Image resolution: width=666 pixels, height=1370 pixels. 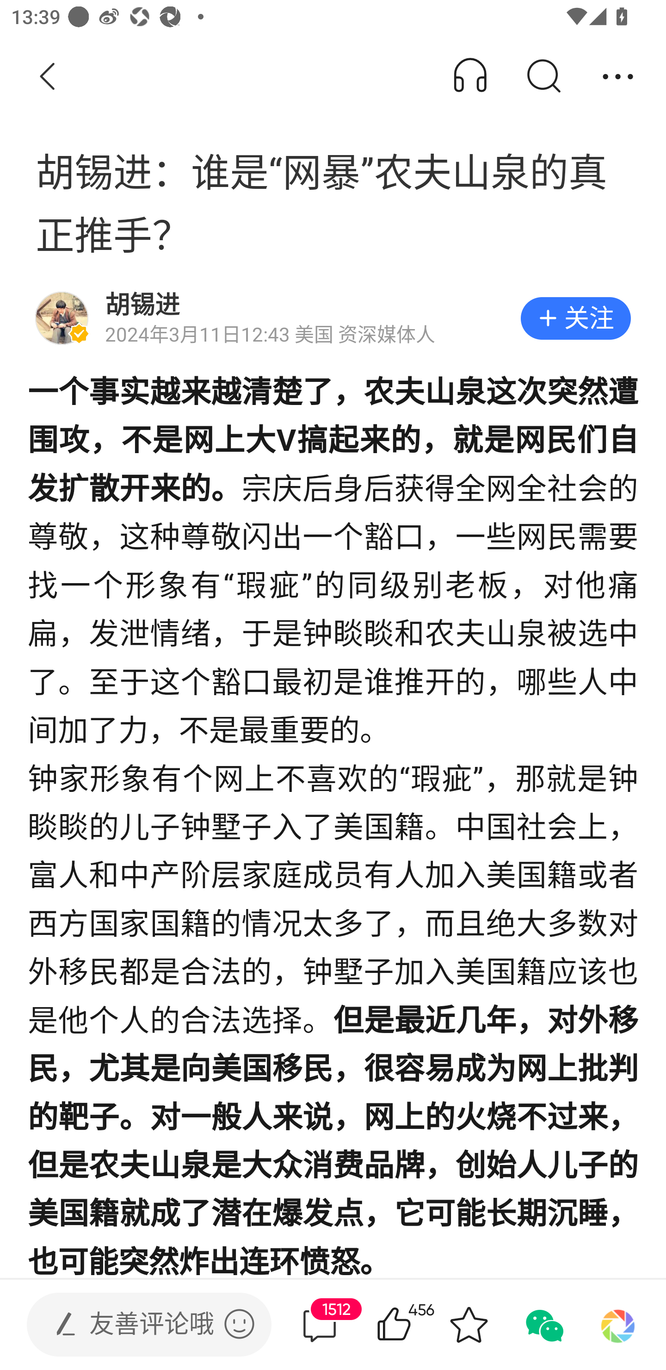 What do you see at coordinates (469, 1325) in the screenshot?
I see `收藏 ` at bounding box center [469, 1325].